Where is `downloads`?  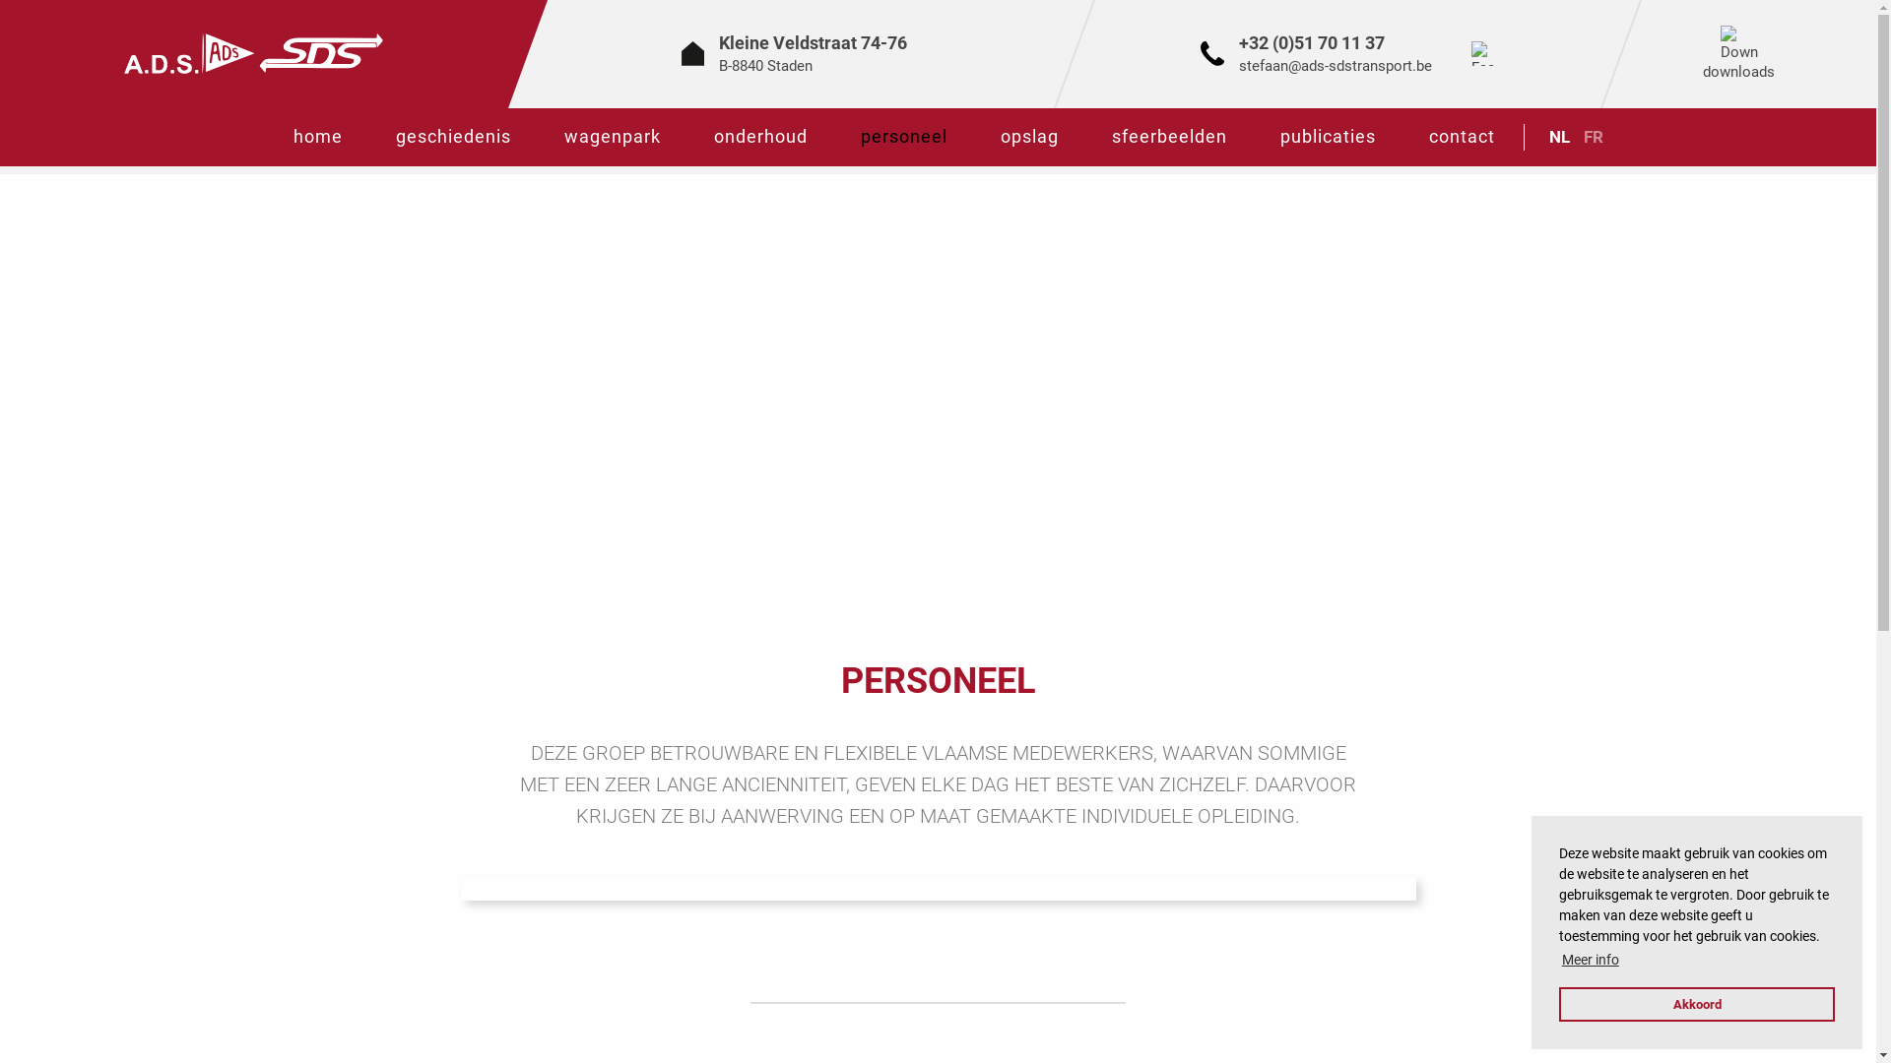 downloads is located at coordinates (1739, 59).